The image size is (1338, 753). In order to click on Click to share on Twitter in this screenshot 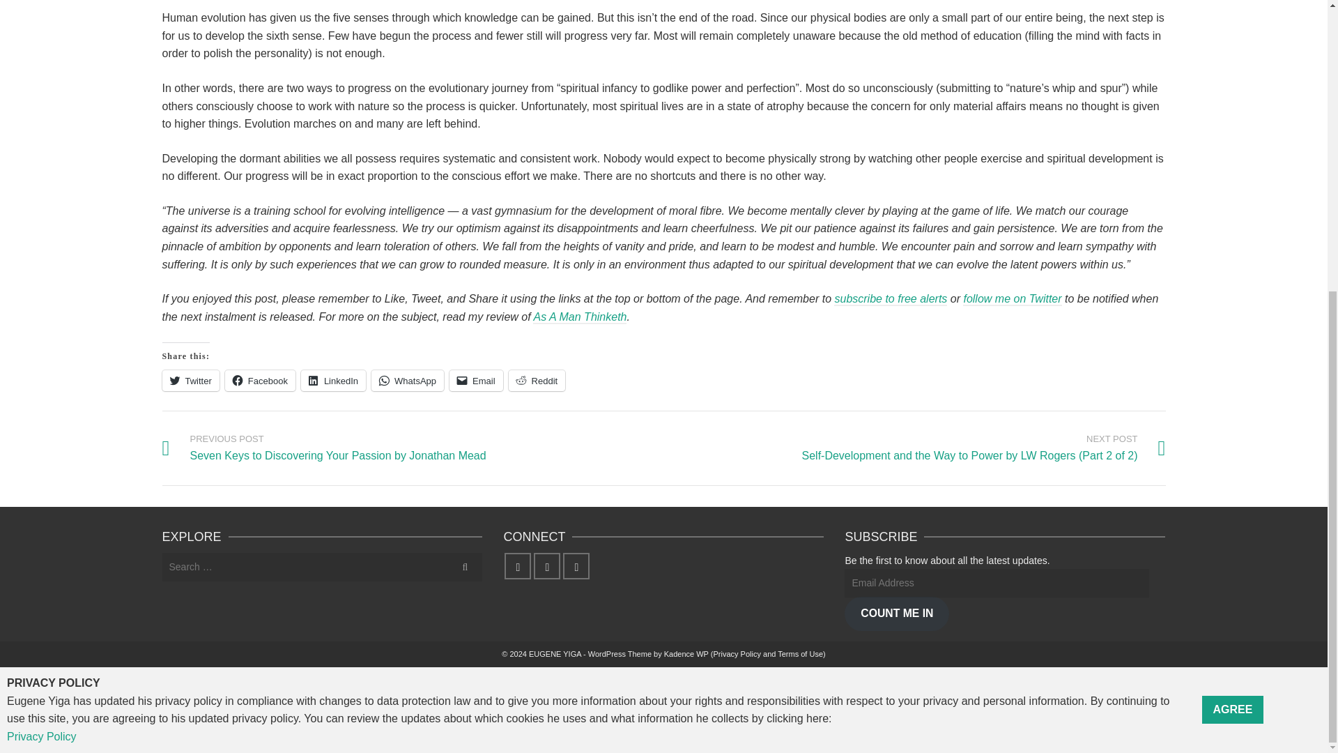, I will do `click(190, 381)`.